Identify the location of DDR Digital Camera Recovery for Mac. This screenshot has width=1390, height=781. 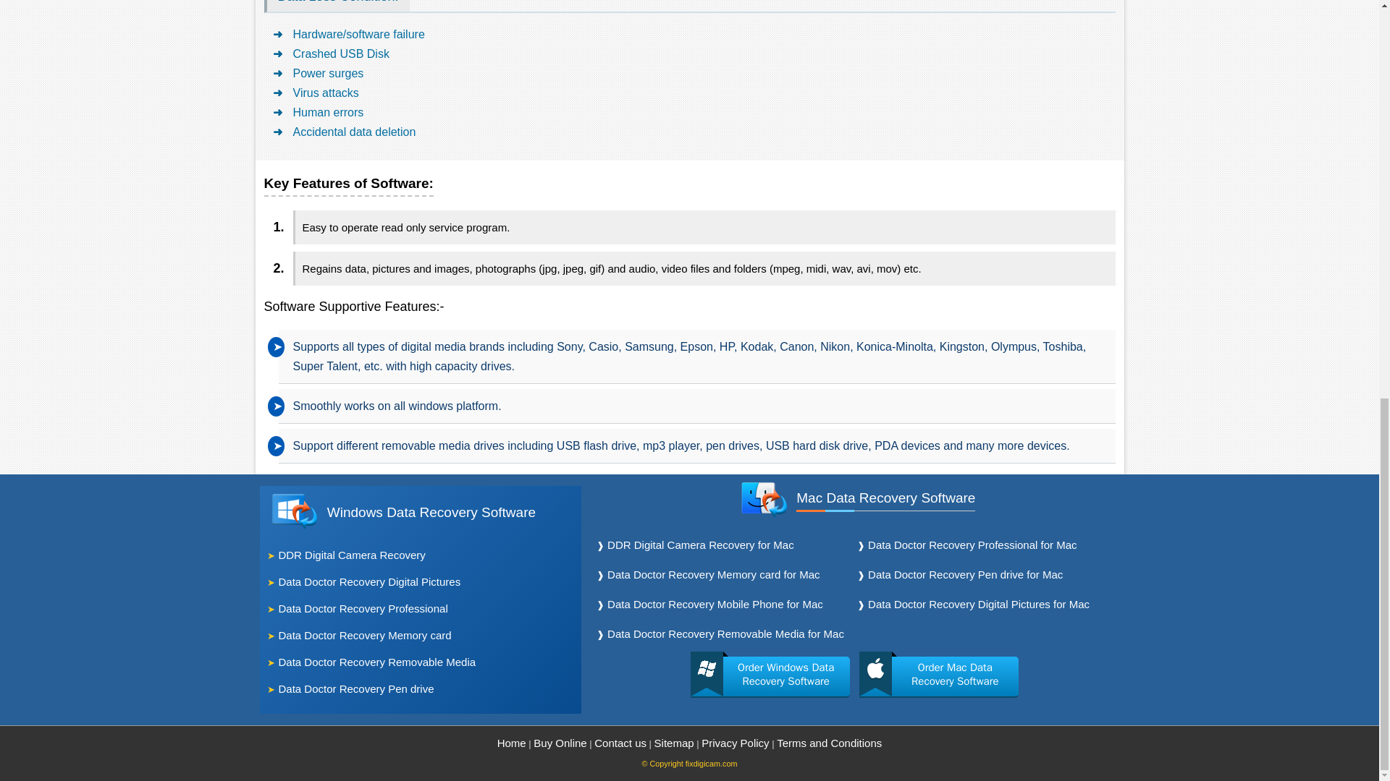
(701, 545).